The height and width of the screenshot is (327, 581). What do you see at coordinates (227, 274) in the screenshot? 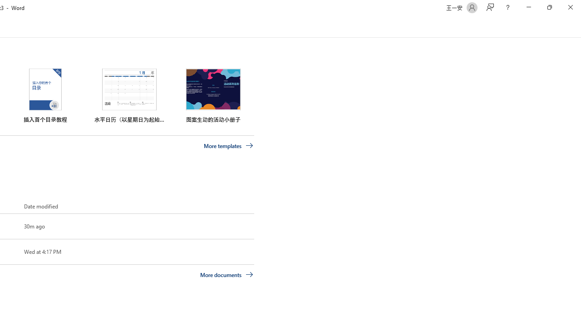
I see `More documents` at bounding box center [227, 274].